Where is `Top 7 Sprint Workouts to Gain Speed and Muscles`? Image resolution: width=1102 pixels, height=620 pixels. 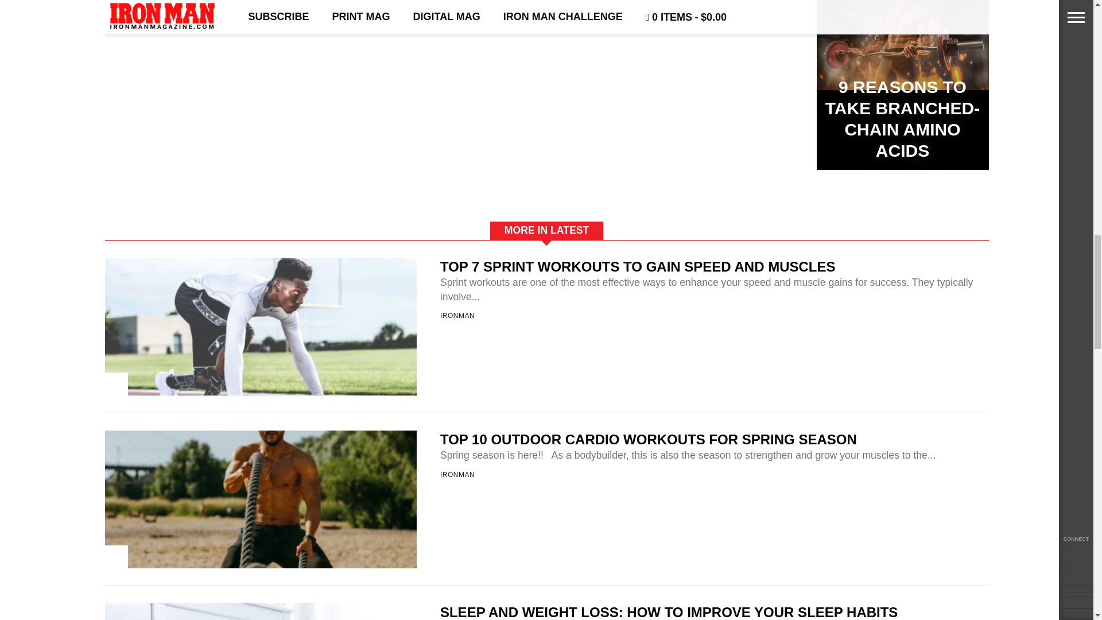
Top 7 Sprint Workouts to Gain Speed and Muscles is located at coordinates (261, 441).